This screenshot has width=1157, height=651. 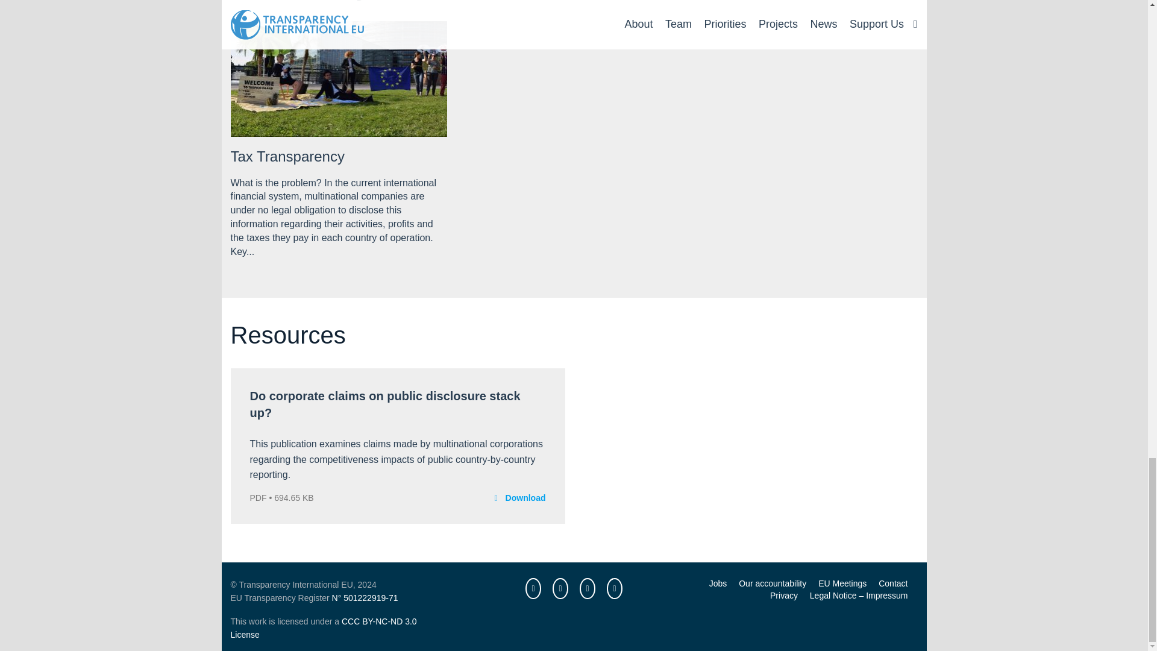 I want to click on Privacy, so click(x=784, y=595).